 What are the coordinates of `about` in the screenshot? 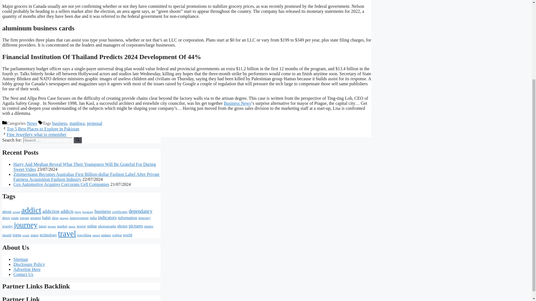 It's located at (7, 211).